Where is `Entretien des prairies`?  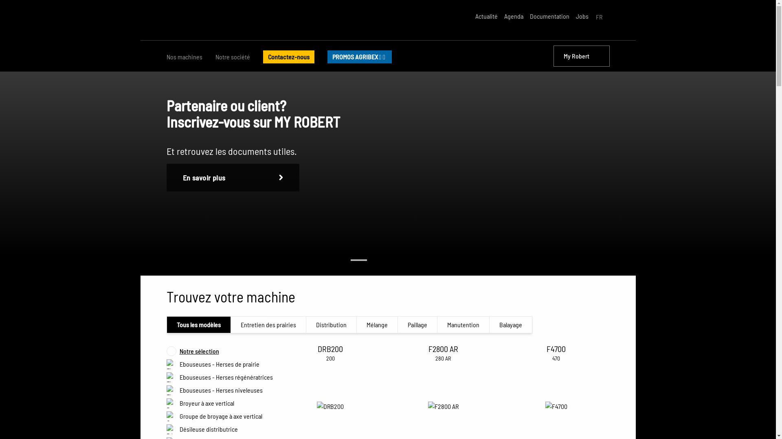
Entretien des prairies is located at coordinates (268, 325).